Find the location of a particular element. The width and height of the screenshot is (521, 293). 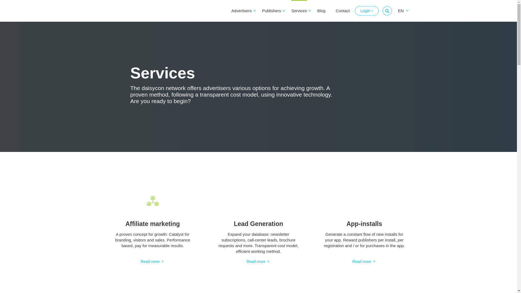

Contact is located at coordinates (342, 11).